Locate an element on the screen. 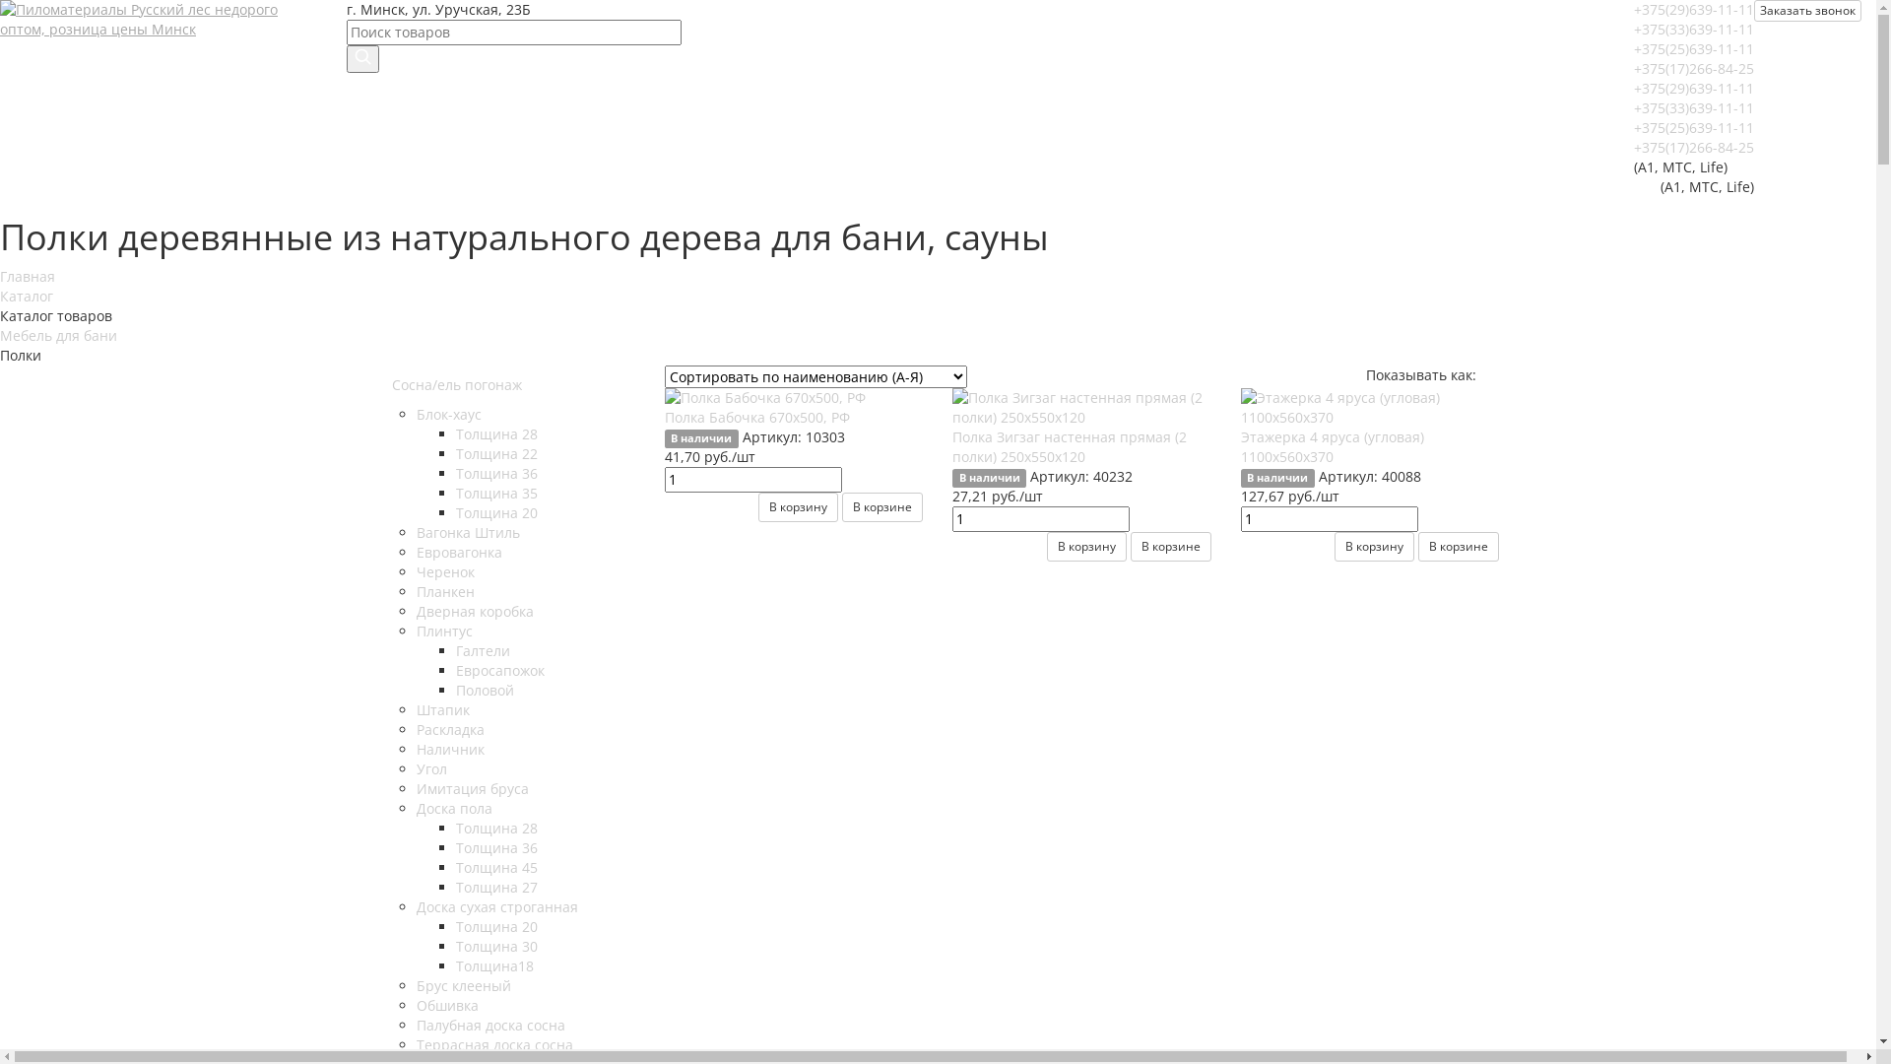 The image size is (1891, 1064).   is located at coordinates (1491, 374).